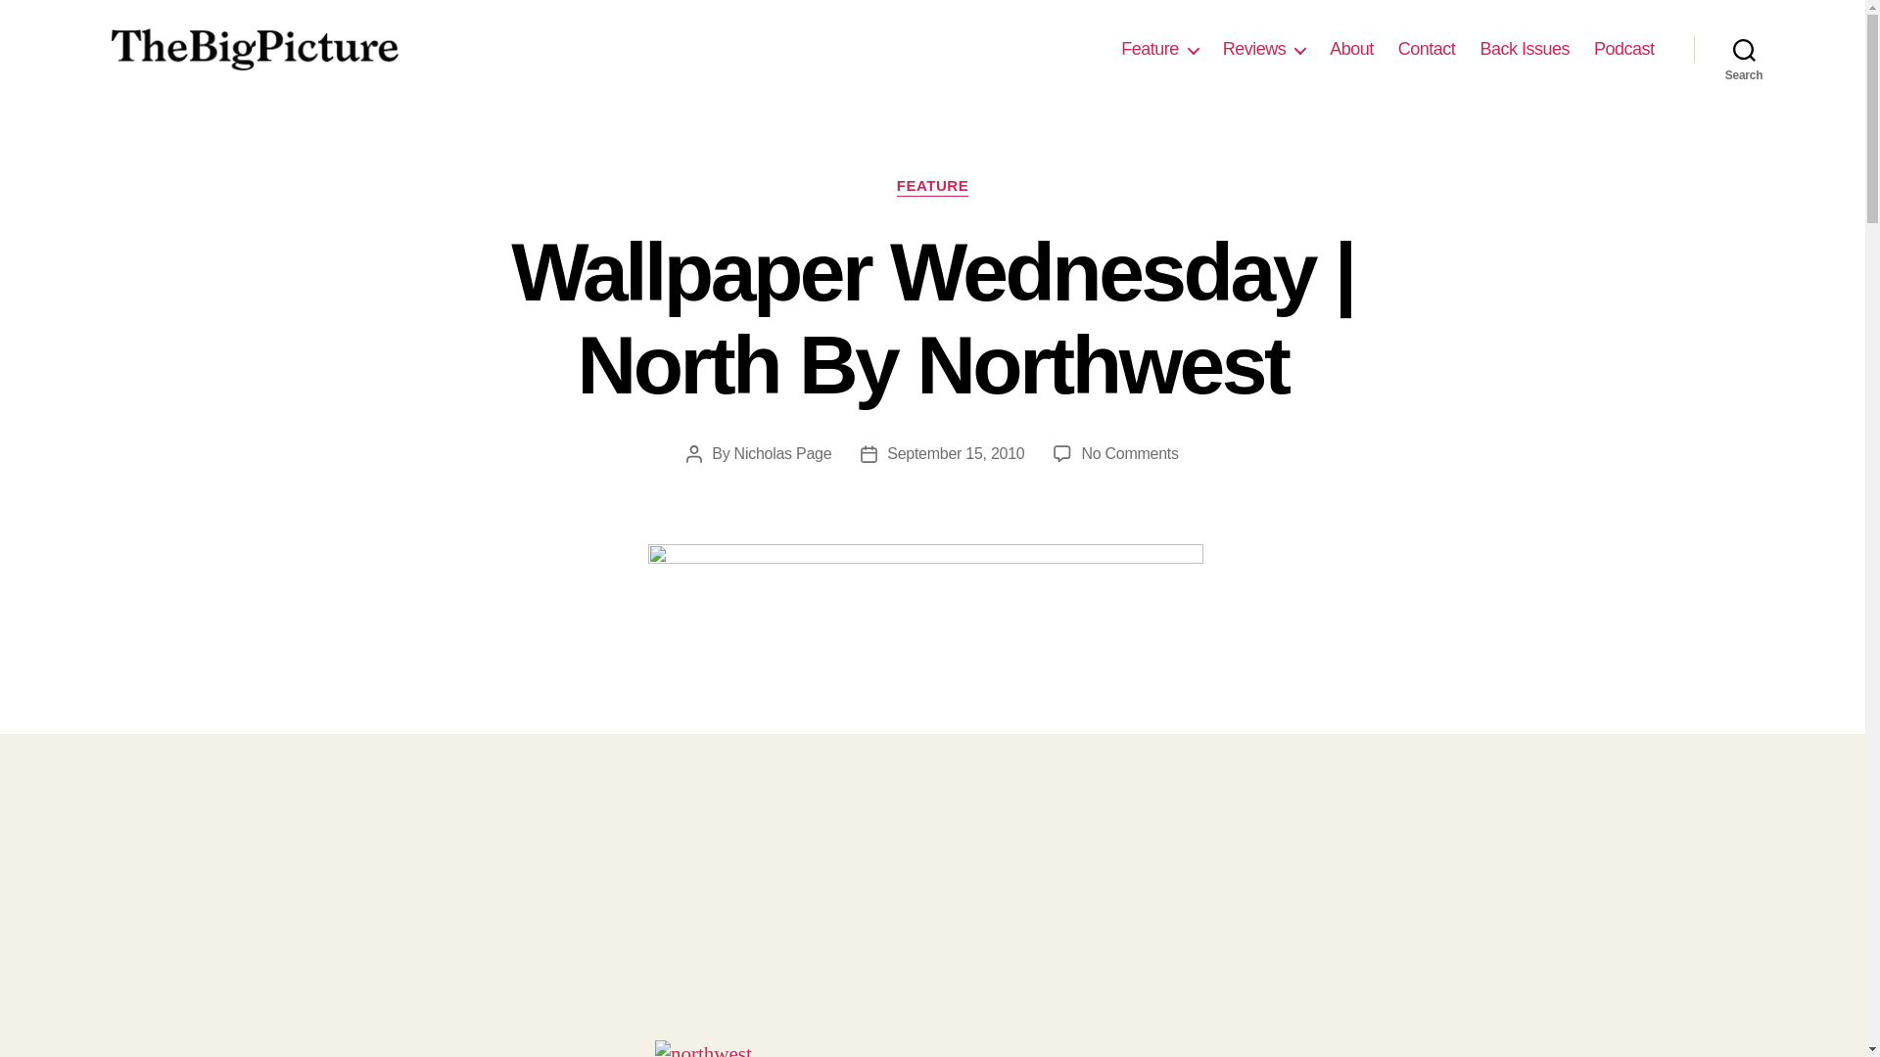 This screenshot has width=1880, height=1057. Describe the element at coordinates (1265, 49) in the screenshot. I see `Reviews` at that location.